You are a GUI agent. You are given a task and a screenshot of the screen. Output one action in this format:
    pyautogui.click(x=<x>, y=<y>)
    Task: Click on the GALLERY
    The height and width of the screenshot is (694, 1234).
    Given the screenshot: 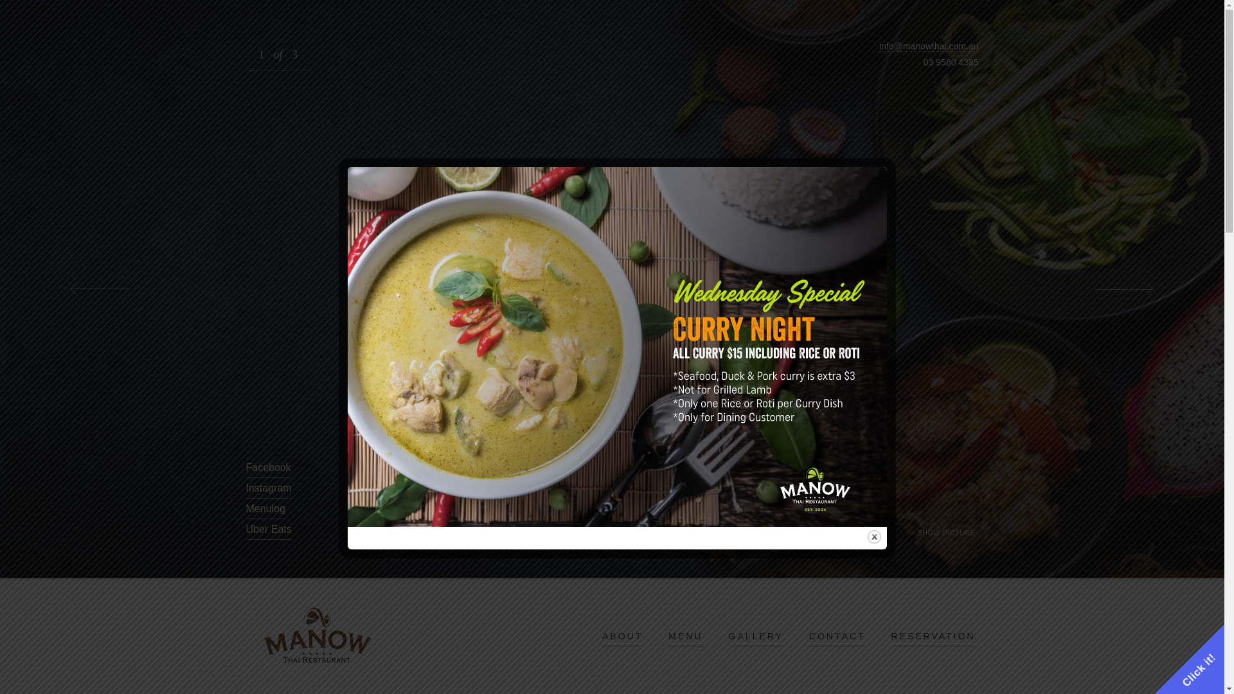 What is the action you would take?
    pyautogui.click(x=756, y=636)
    